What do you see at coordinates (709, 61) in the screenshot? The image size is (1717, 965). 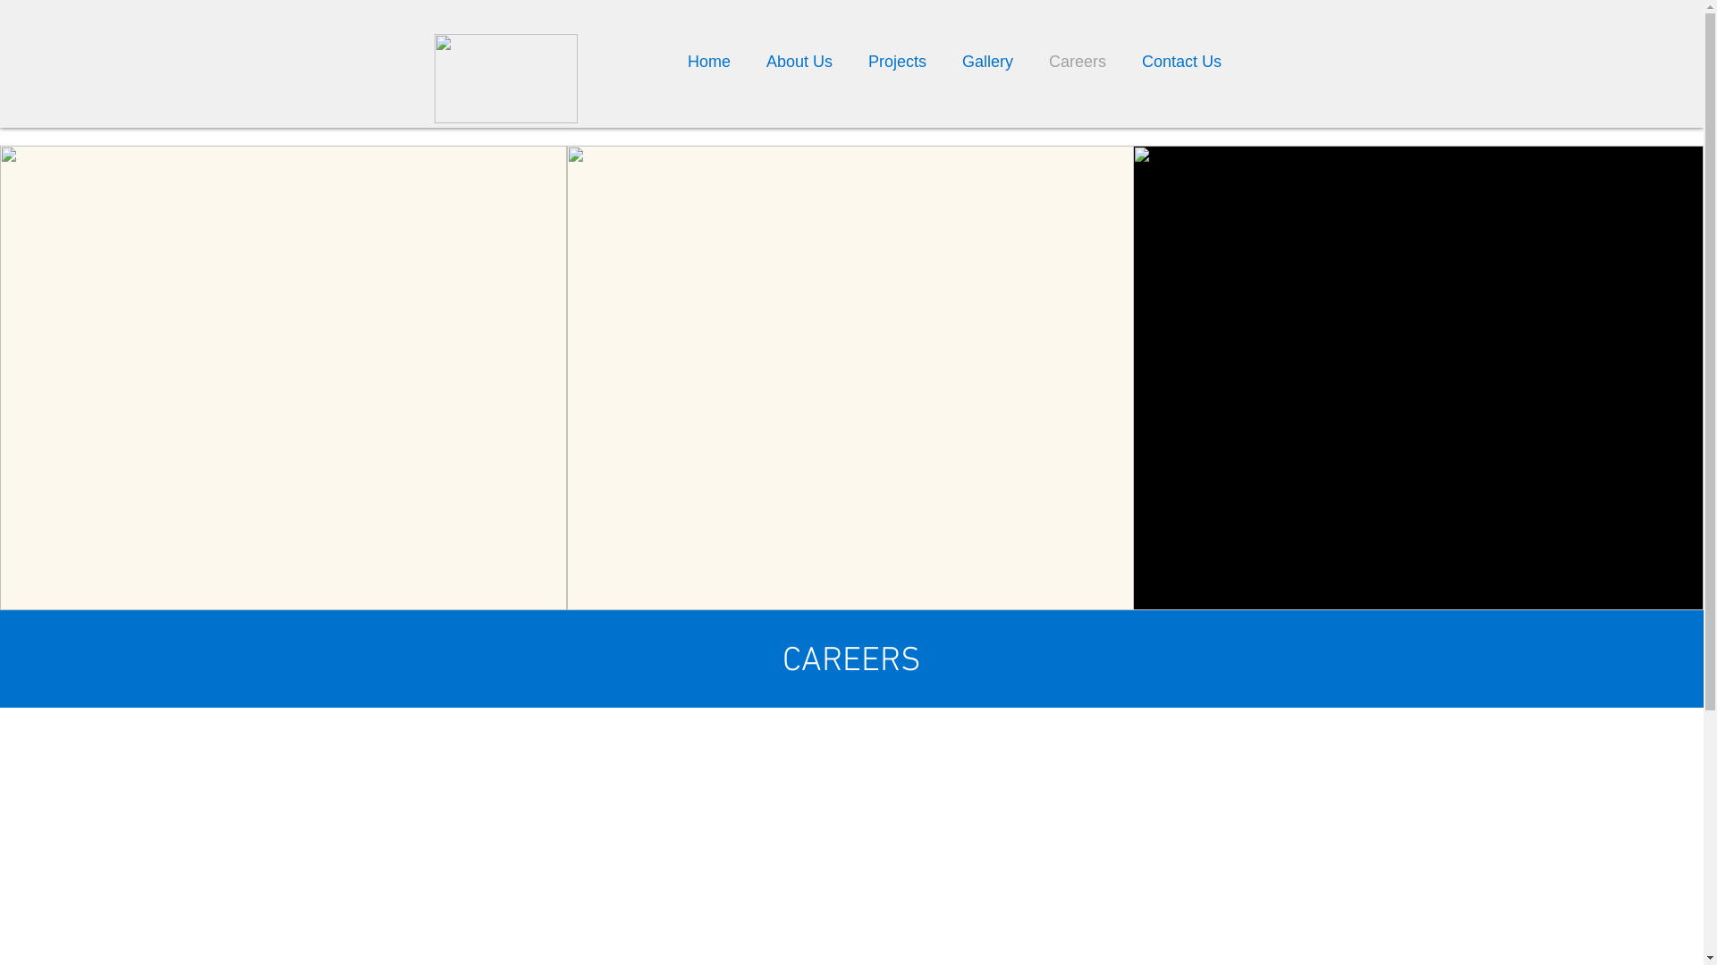 I see `Home` at bounding box center [709, 61].